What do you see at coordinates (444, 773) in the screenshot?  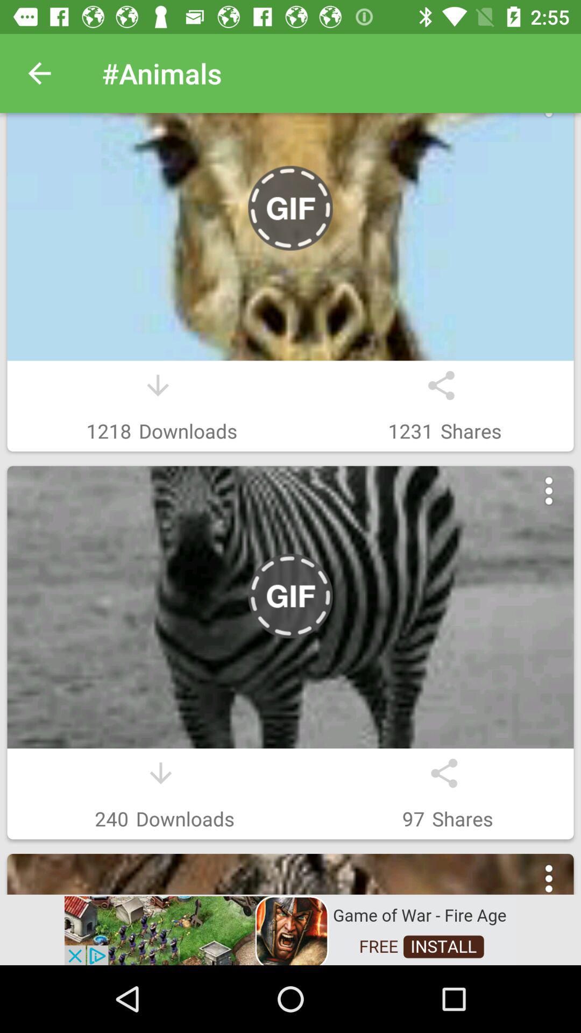 I see `select the share button below the second gif` at bounding box center [444, 773].